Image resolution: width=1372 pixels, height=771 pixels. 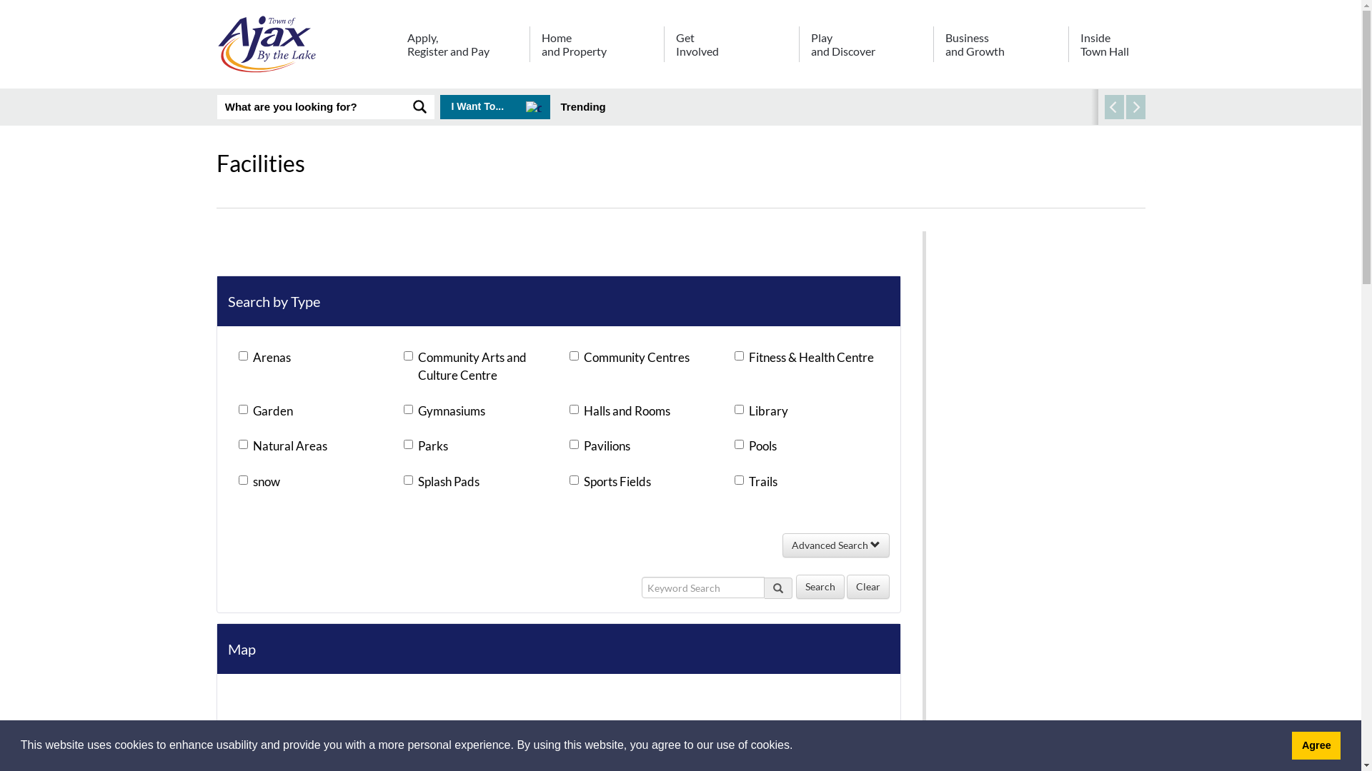 I want to click on Play
and Discover, so click(x=866, y=49).